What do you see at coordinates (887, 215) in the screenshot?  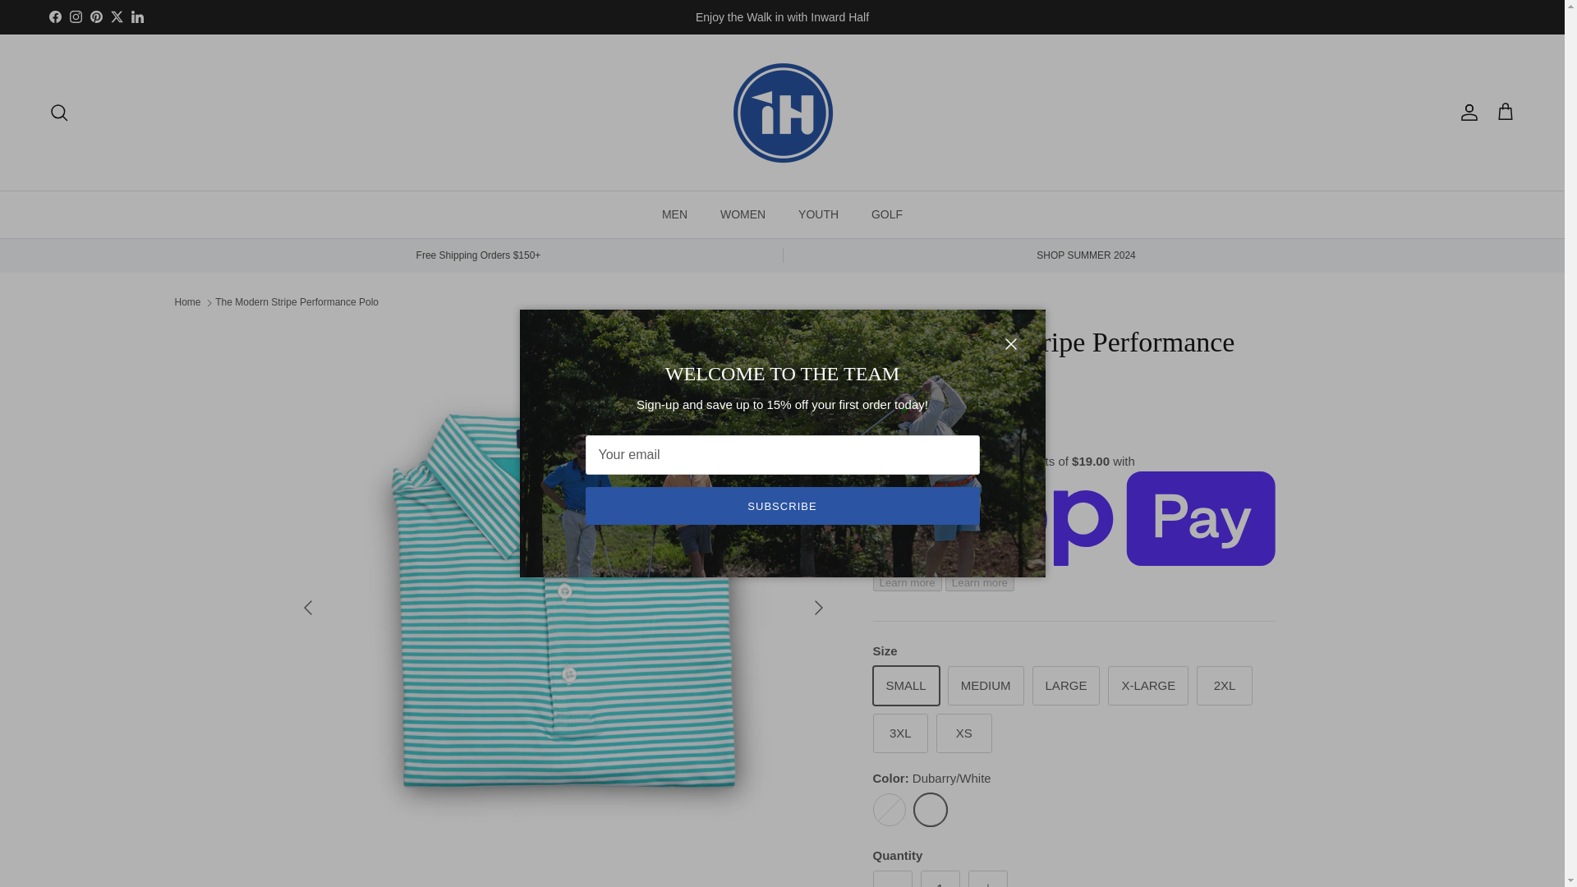 I see `GOLF` at bounding box center [887, 215].